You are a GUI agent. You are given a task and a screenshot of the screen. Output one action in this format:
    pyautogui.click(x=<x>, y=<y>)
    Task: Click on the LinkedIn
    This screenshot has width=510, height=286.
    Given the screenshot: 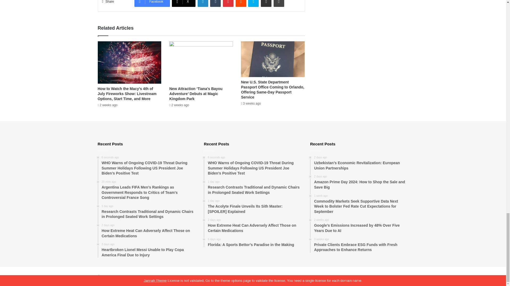 What is the action you would take?
    pyautogui.click(x=203, y=3)
    